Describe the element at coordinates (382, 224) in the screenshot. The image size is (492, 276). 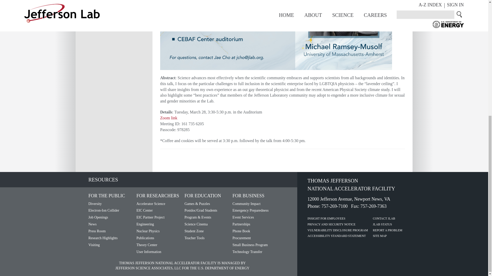
I see `JLAB STATUS` at that location.